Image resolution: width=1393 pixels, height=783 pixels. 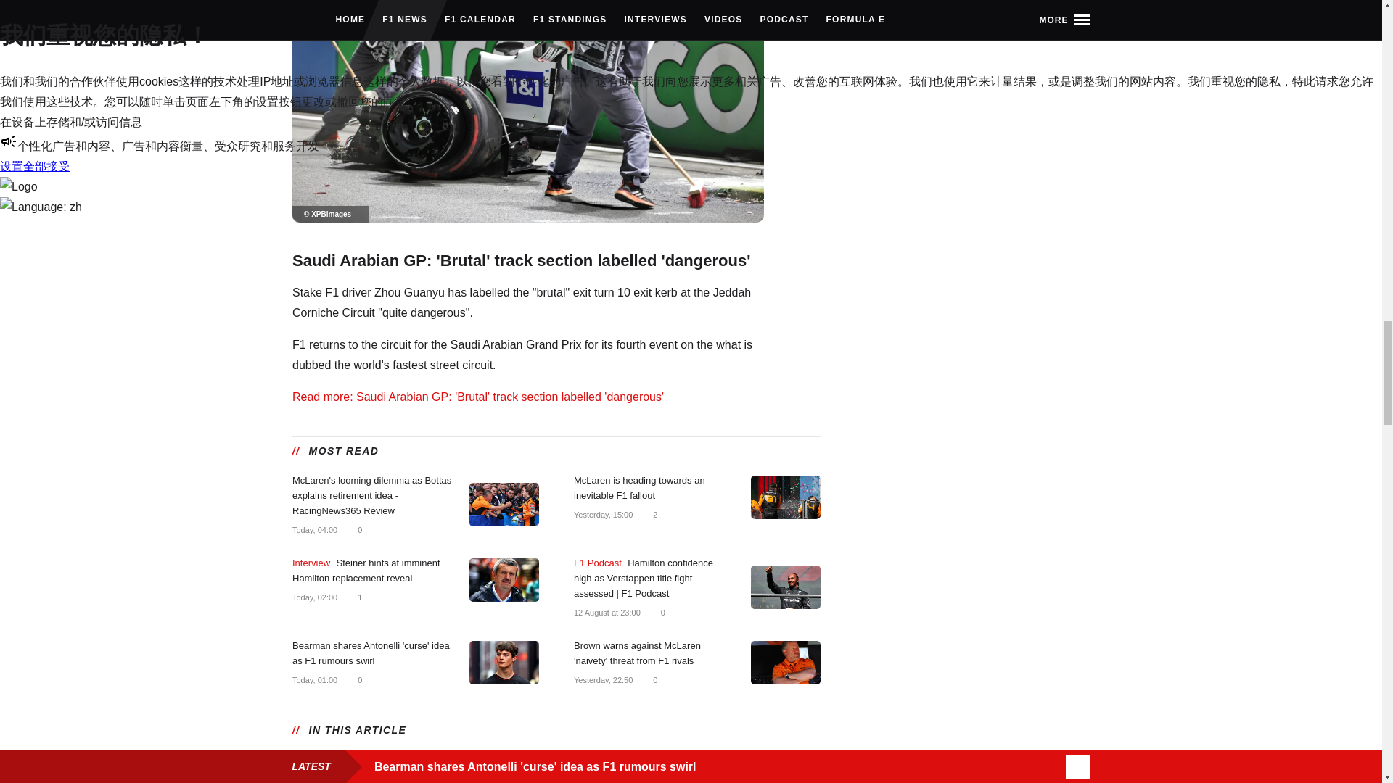 What do you see at coordinates (602, 515) in the screenshot?
I see `Wednesday 14 August 2024 at 15:00` at bounding box center [602, 515].